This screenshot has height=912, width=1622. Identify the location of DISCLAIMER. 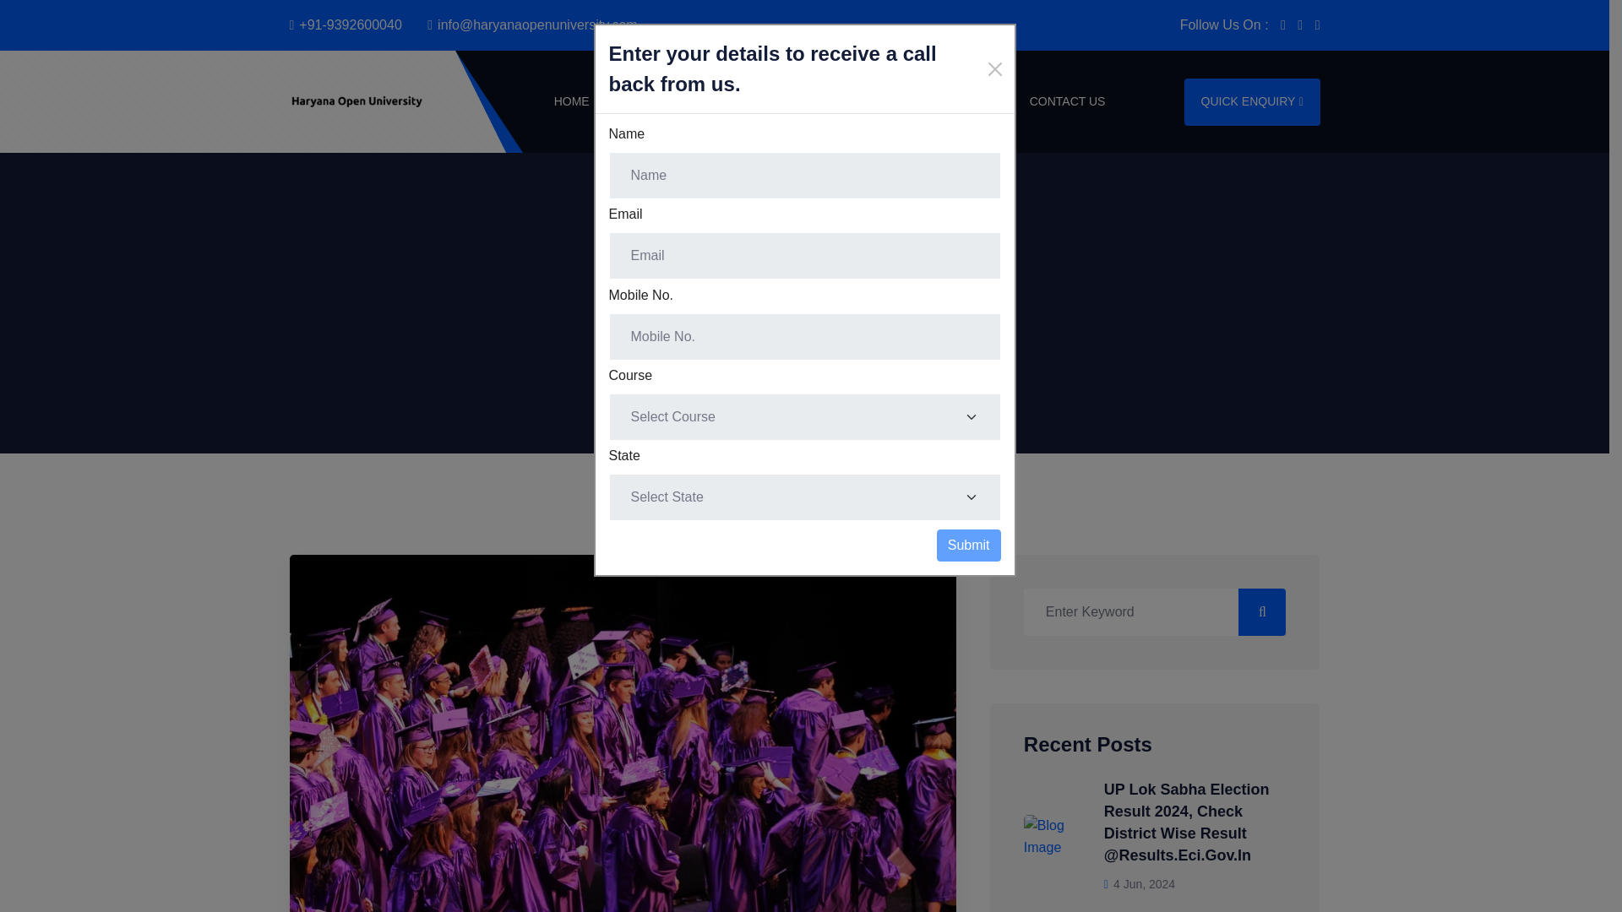
(966, 101).